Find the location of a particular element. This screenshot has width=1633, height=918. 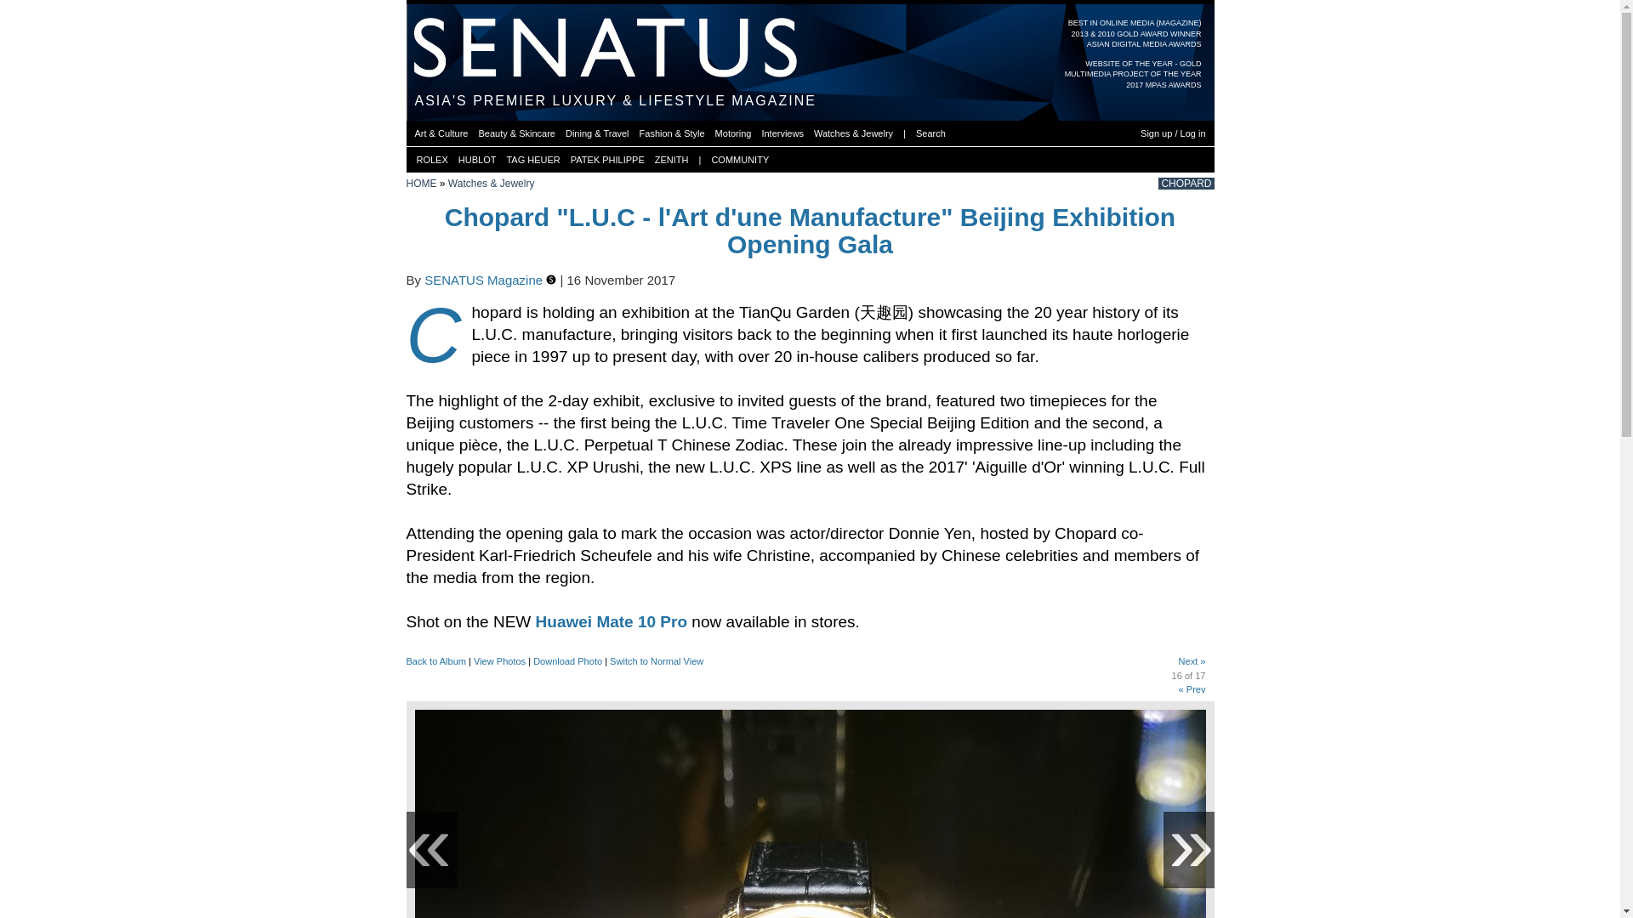

Huawei Mate 10 Pro is located at coordinates (611, 621).